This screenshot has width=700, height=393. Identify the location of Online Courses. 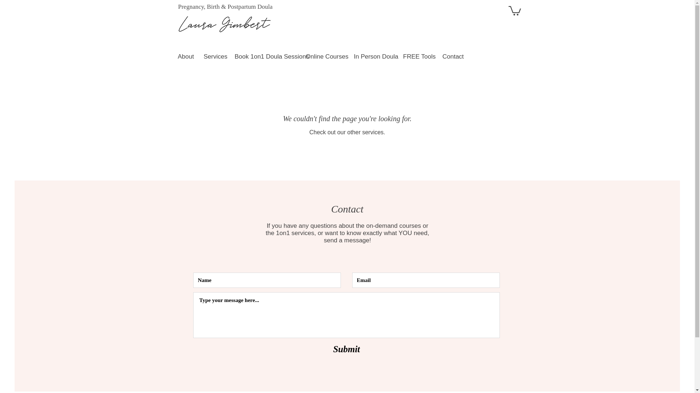
(324, 56).